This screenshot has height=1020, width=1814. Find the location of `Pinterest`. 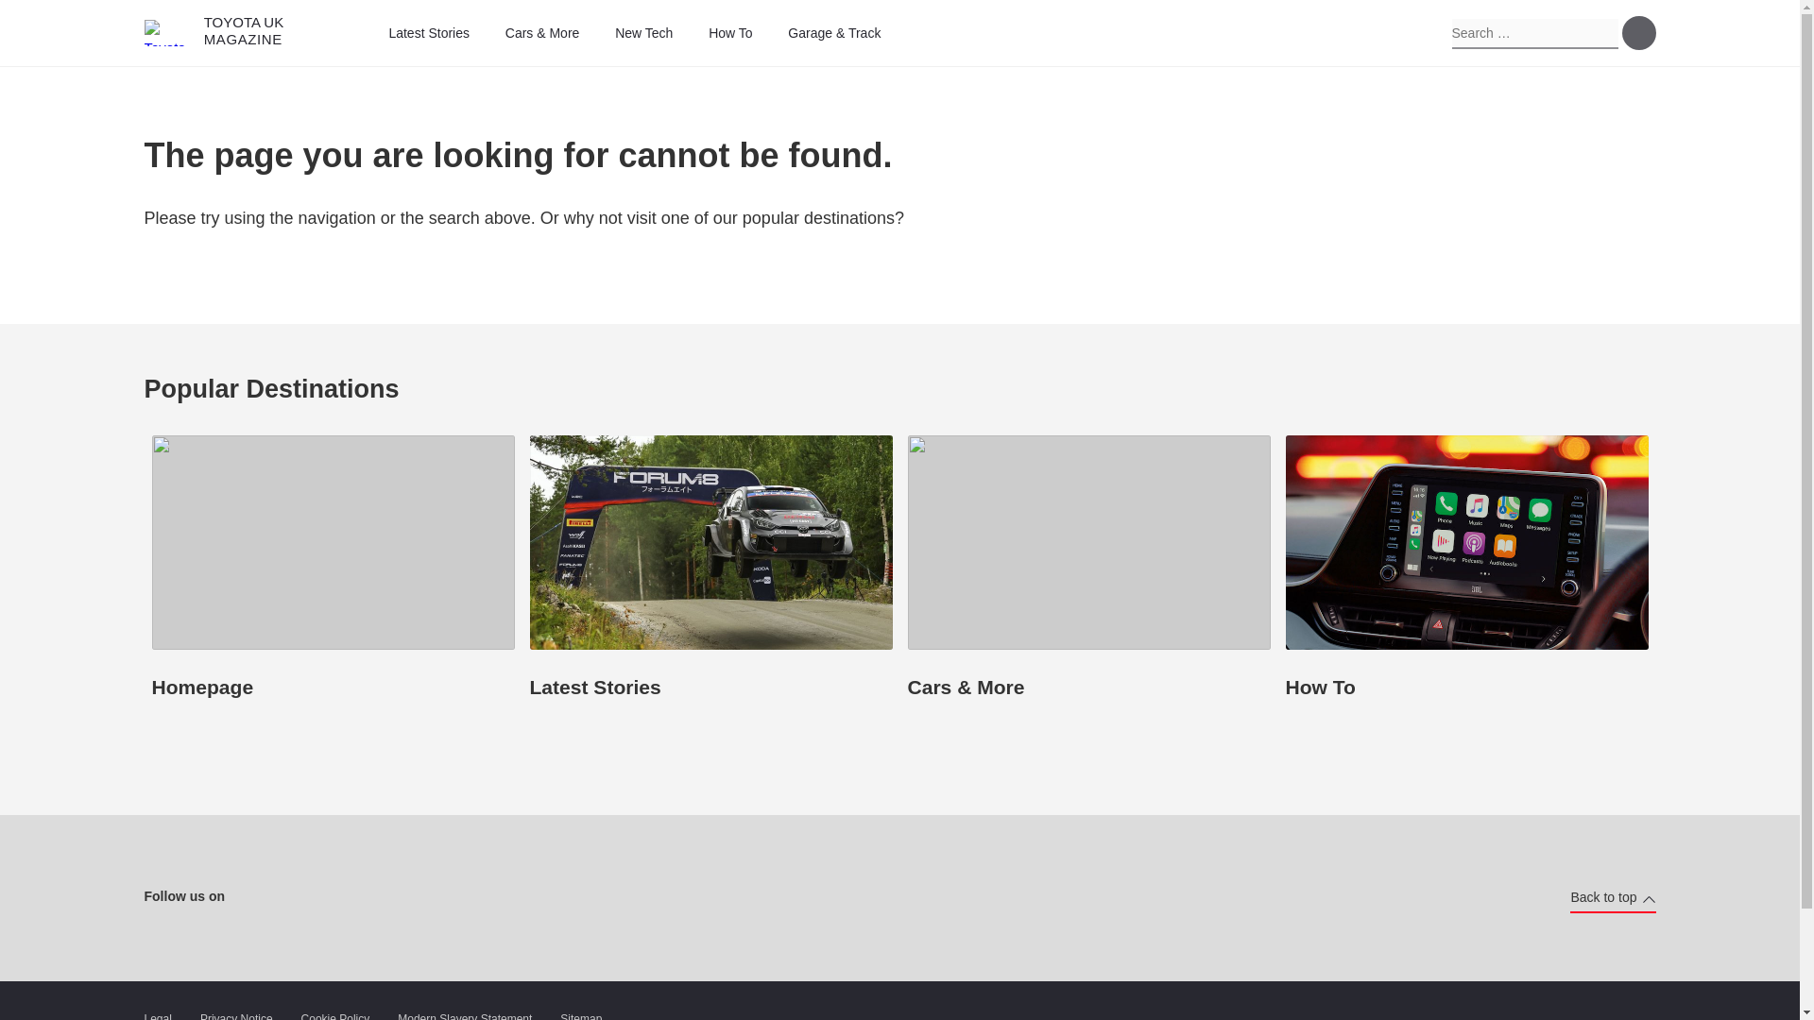

Pinterest is located at coordinates (402, 897).